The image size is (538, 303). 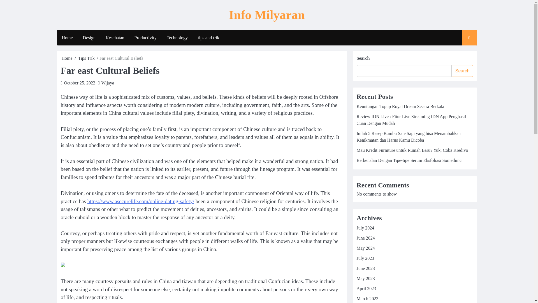 What do you see at coordinates (80, 83) in the screenshot?
I see `October 25, 2022` at bounding box center [80, 83].